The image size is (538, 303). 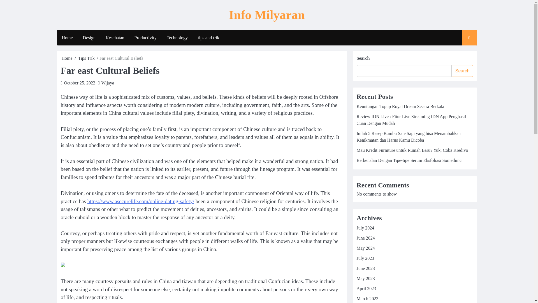 What do you see at coordinates (80, 83) in the screenshot?
I see `October 25, 2022` at bounding box center [80, 83].